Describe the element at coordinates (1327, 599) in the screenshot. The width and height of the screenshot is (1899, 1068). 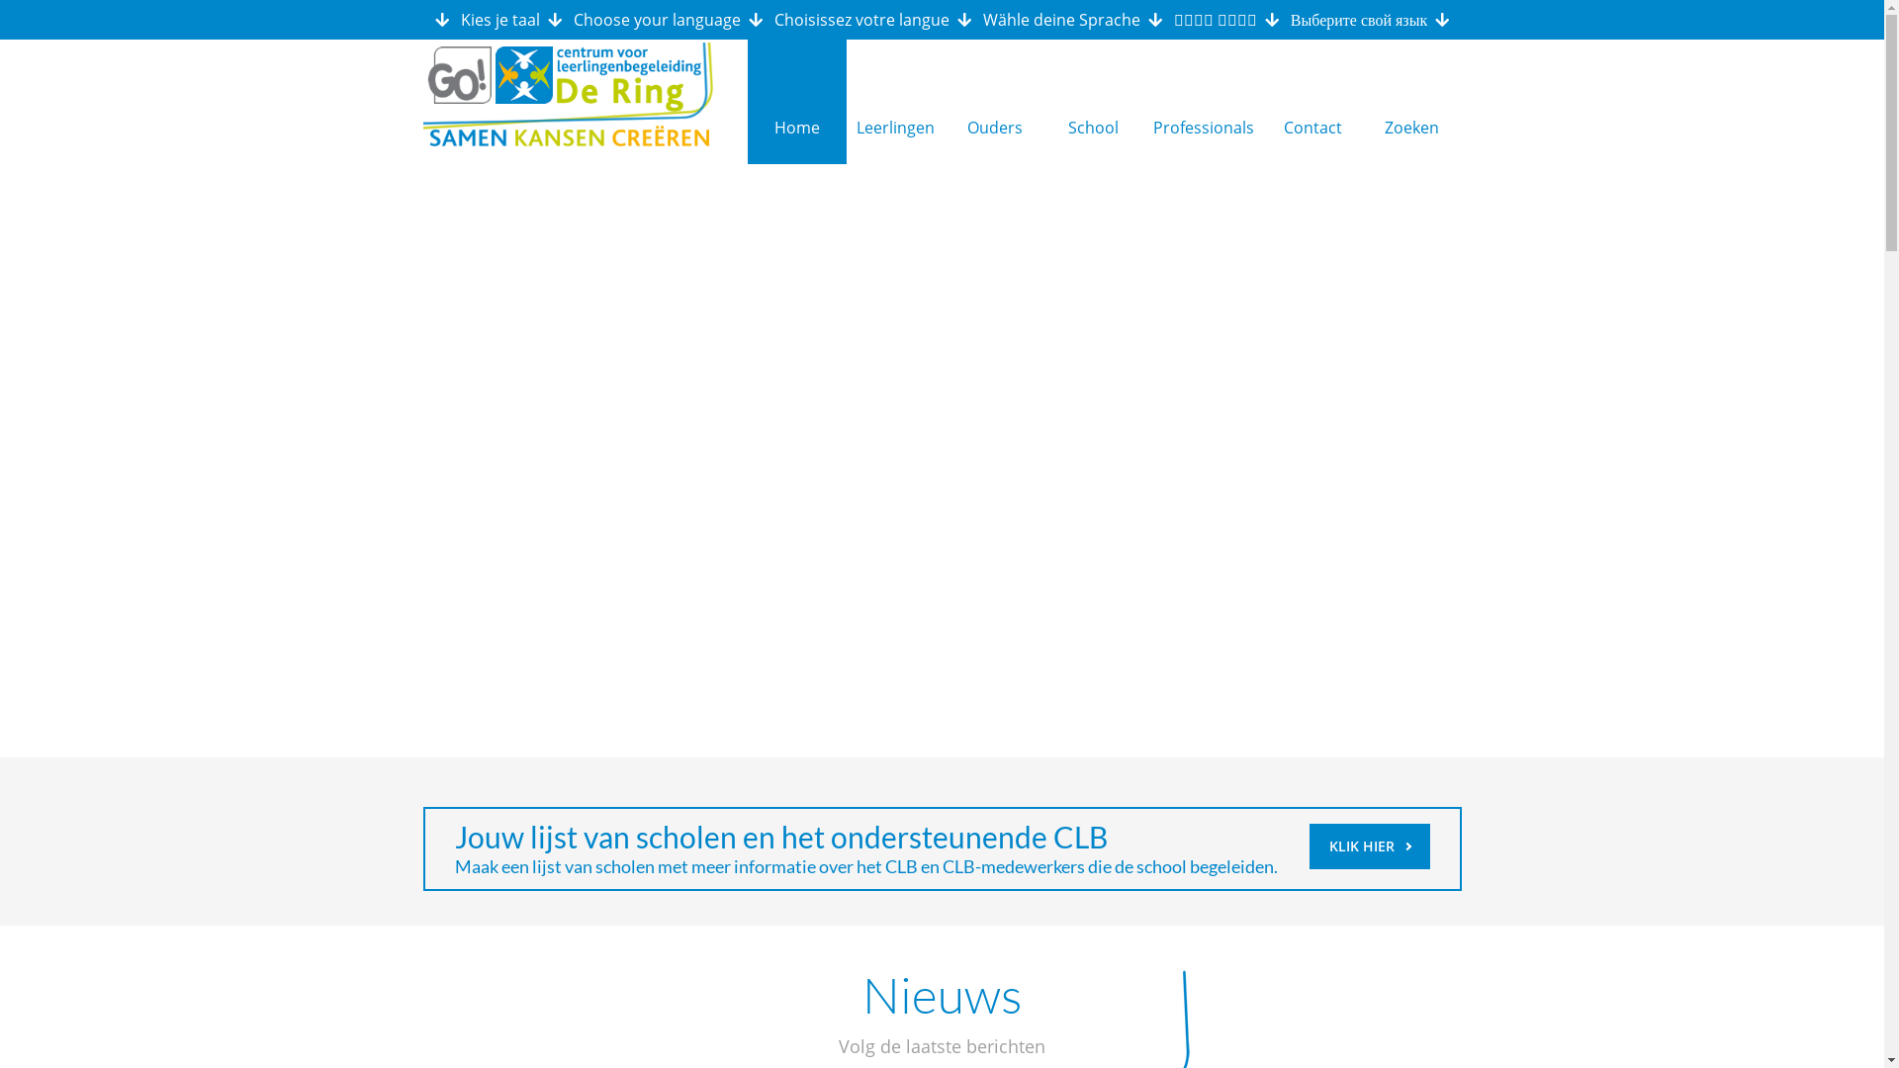
I see `info@clbdering.be` at that location.